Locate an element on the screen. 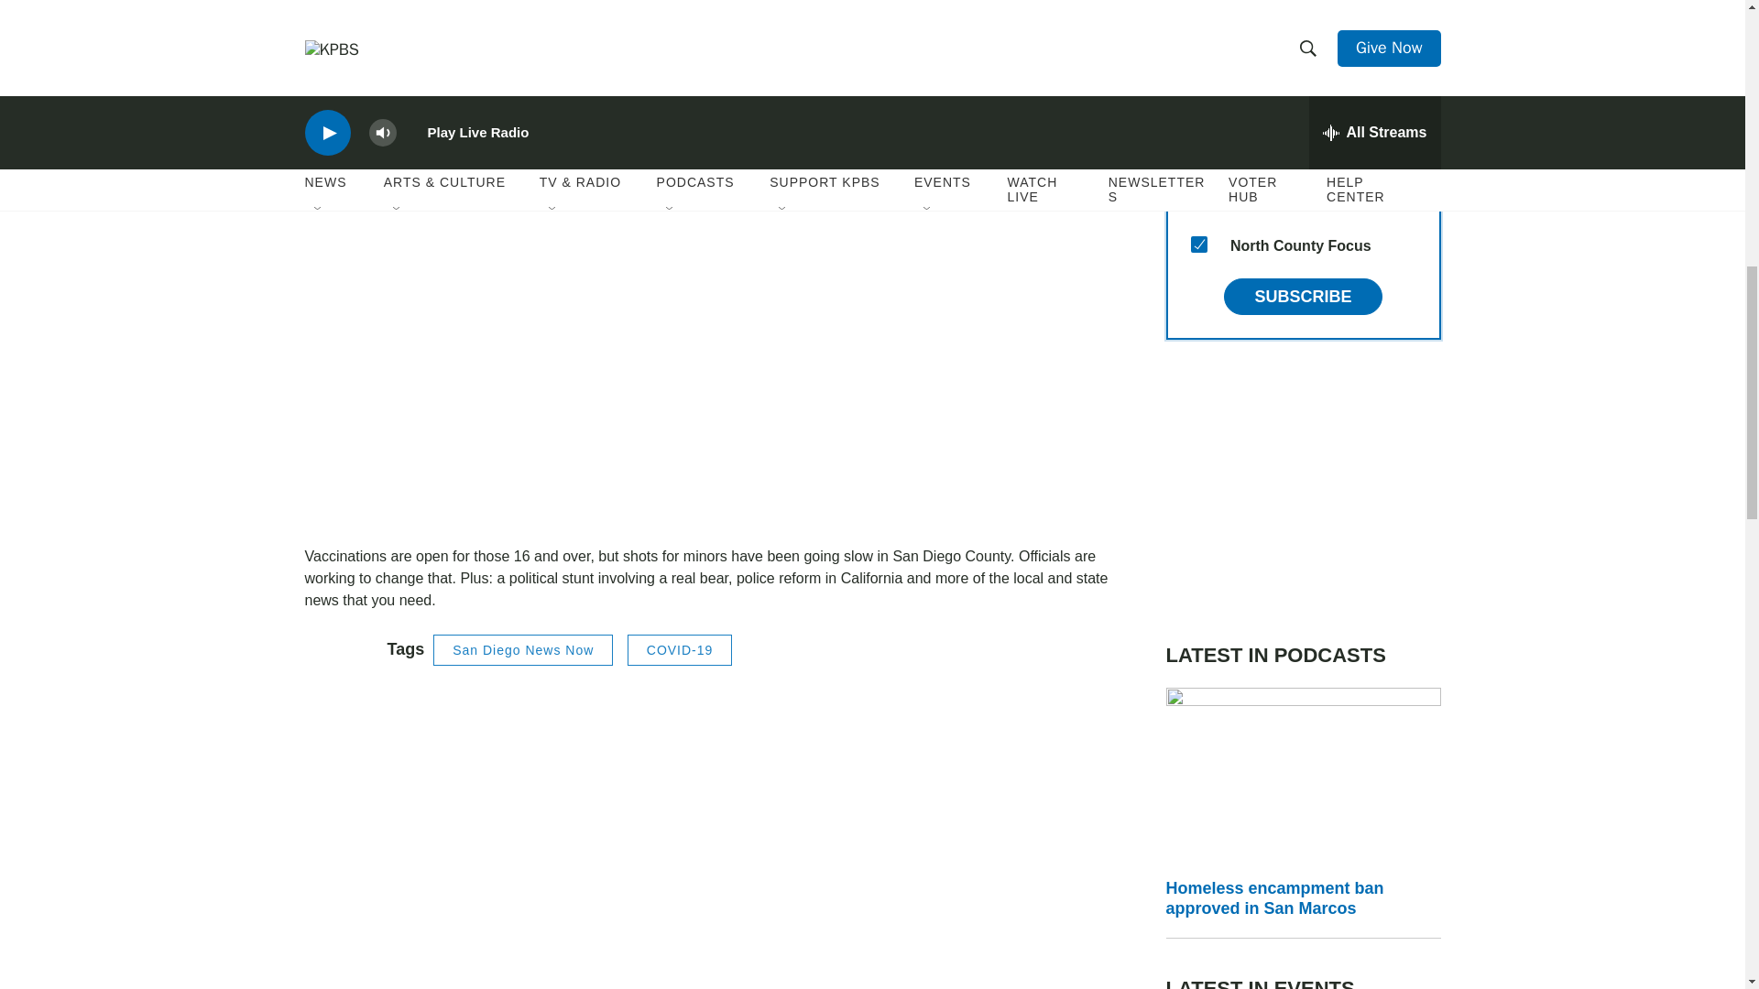 The width and height of the screenshot is (1759, 989). 15 is located at coordinates (1198, 245).